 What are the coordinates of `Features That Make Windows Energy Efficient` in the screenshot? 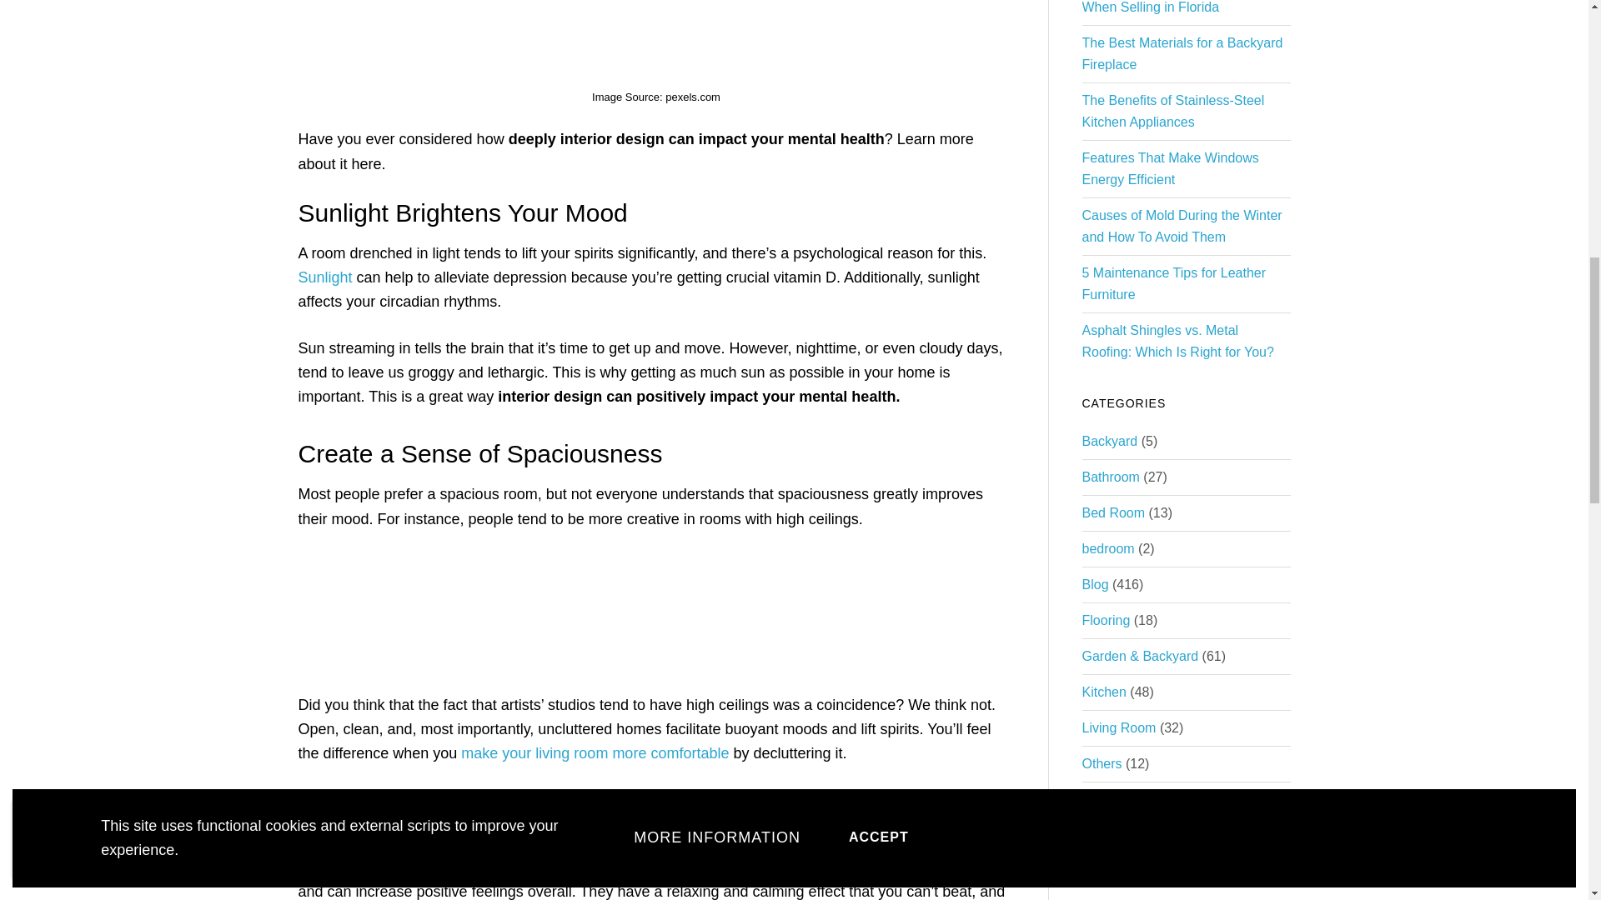 It's located at (1170, 168).